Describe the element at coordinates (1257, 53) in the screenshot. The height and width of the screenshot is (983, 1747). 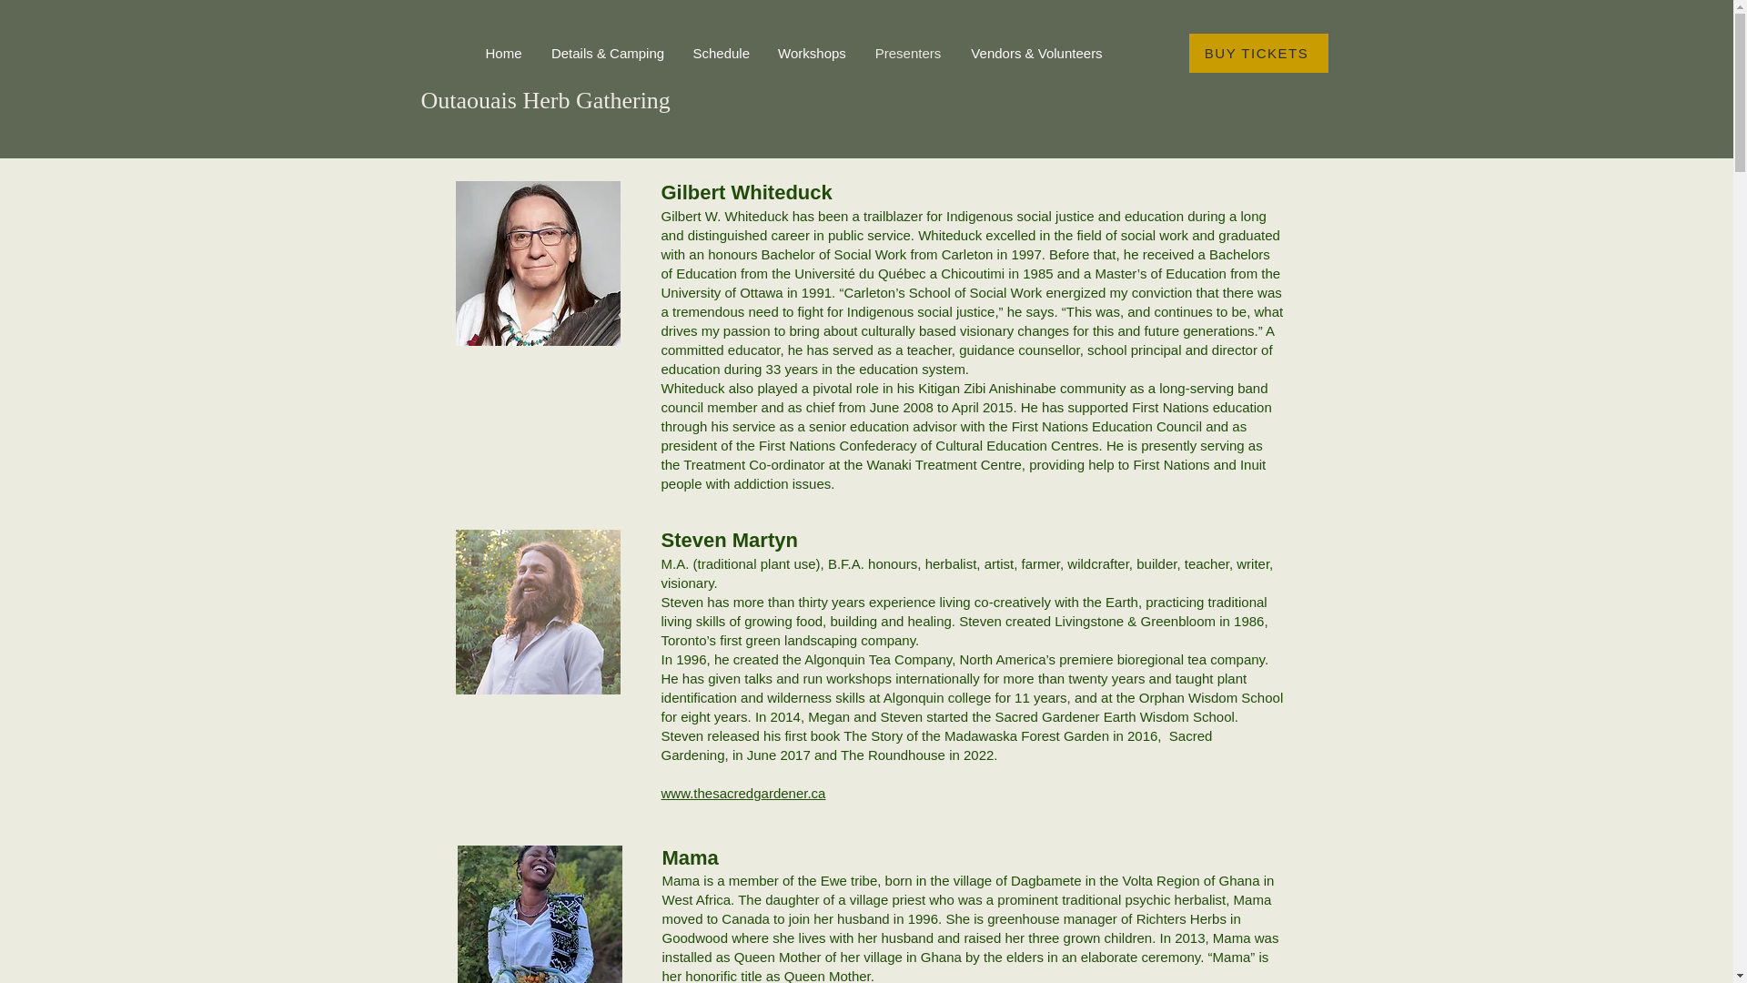
I see `BUY TICKETS` at that location.